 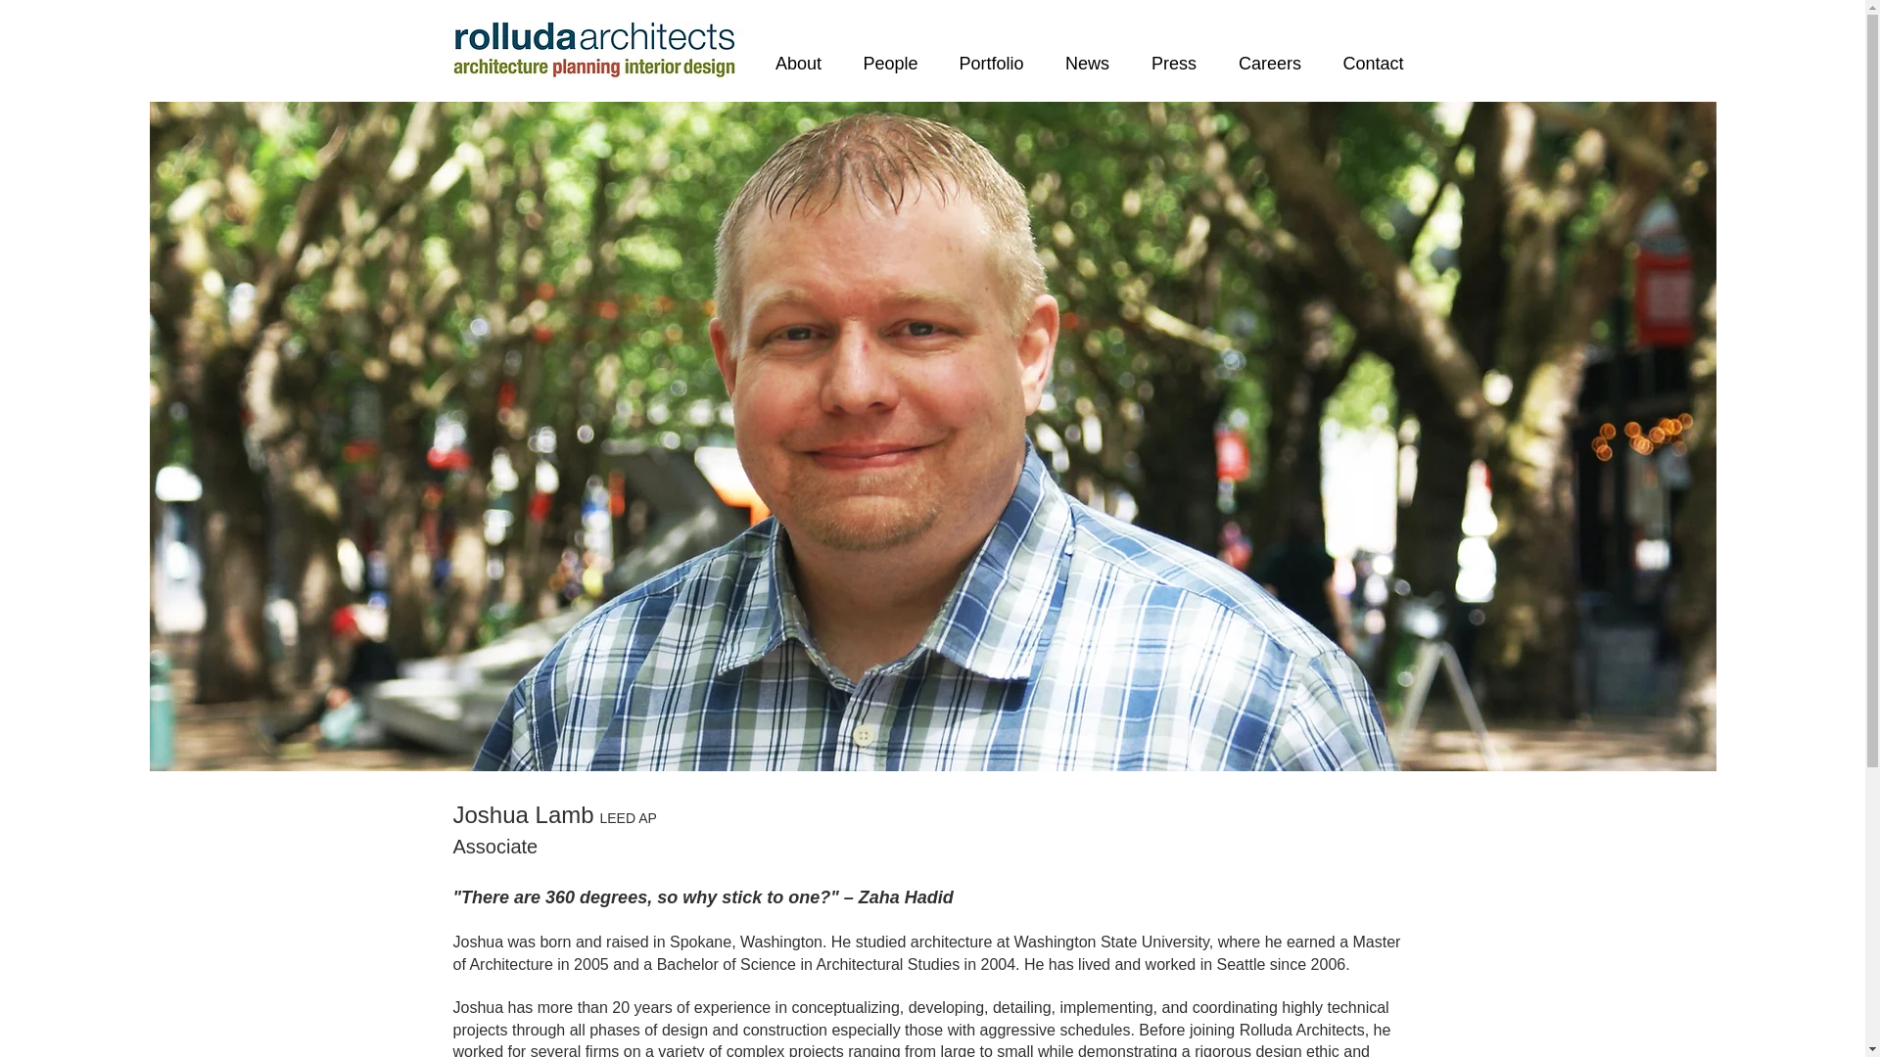 I want to click on Careers, so click(x=1271, y=63).